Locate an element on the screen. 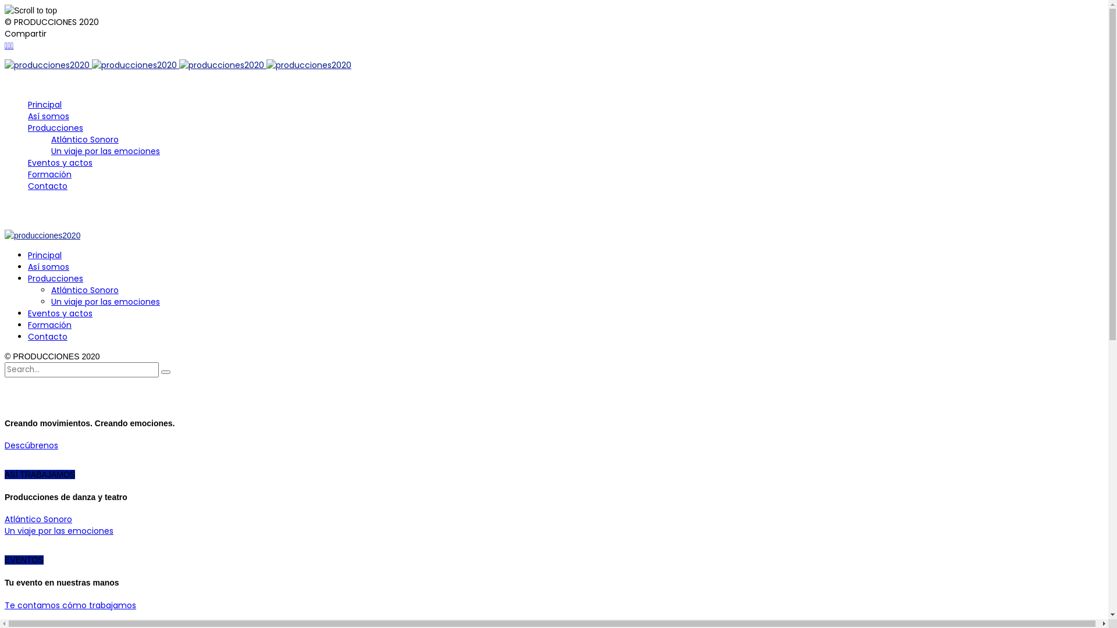 This screenshot has height=628, width=1117. Producciones is located at coordinates (56, 128).